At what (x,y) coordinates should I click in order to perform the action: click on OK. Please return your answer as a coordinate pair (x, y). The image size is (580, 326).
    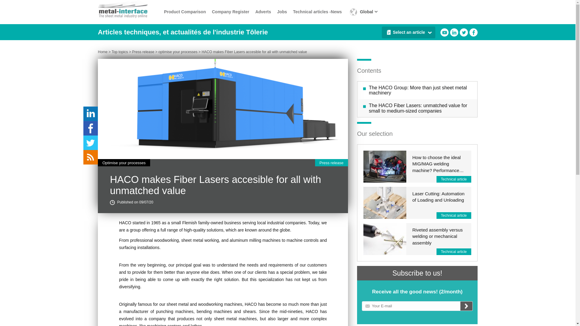
    Looking at the image, I should click on (466, 306).